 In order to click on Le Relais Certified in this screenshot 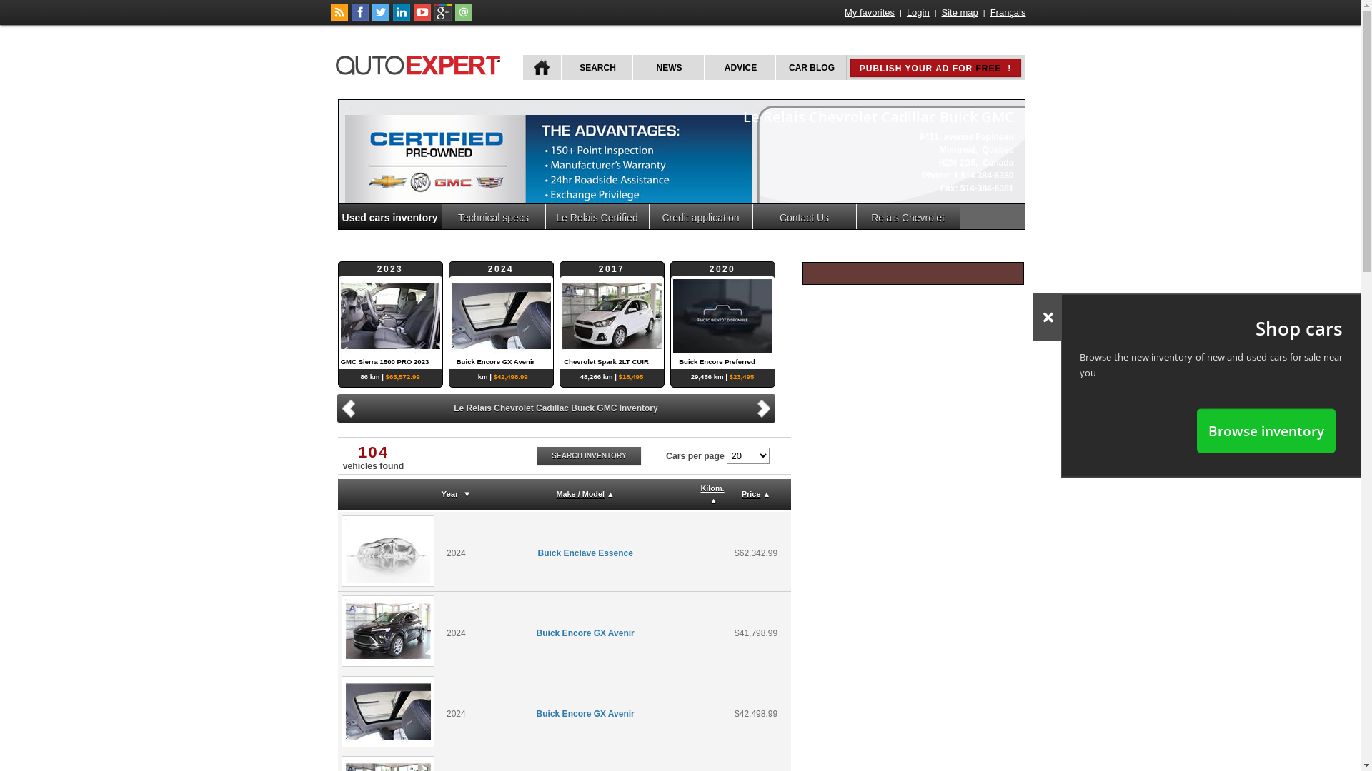, I will do `click(597, 217)`.